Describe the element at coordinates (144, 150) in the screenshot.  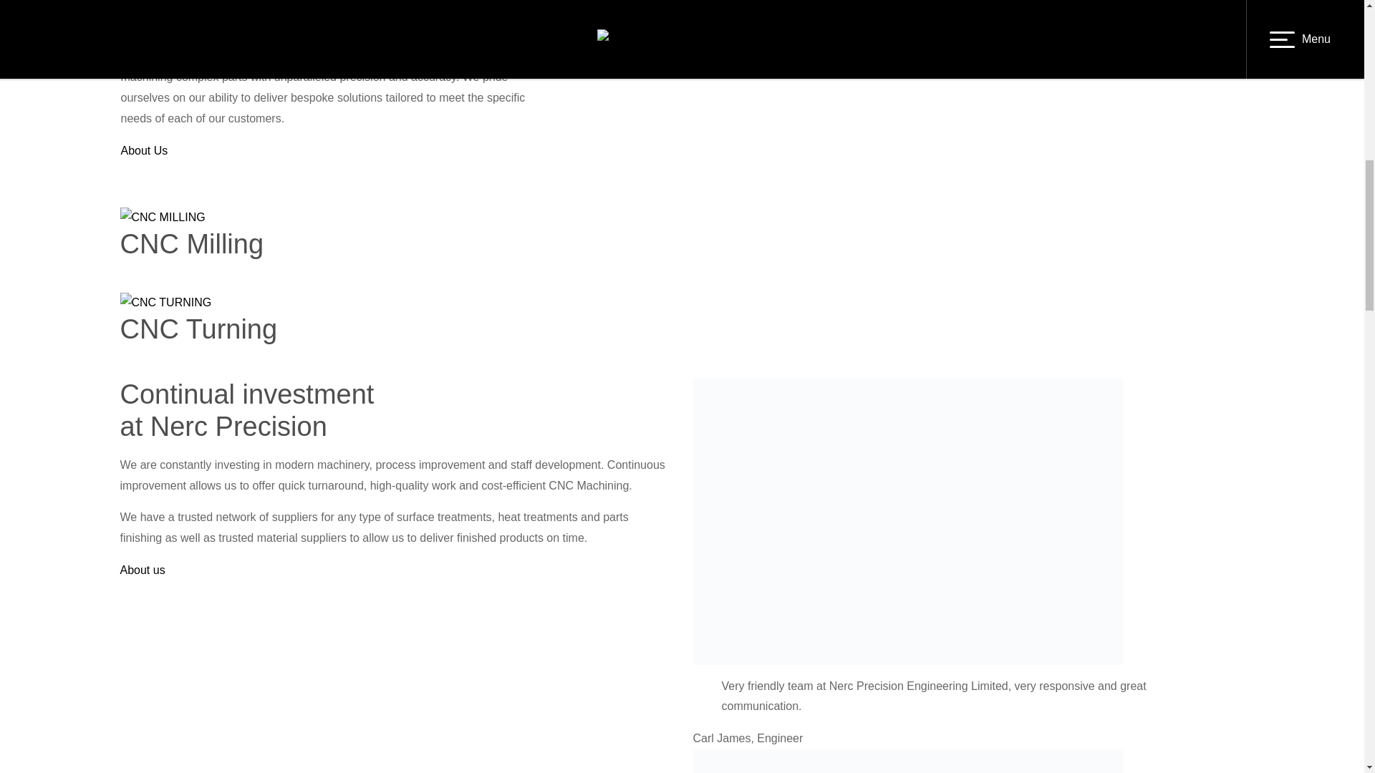
I see `Main image - NERC Homepage 3` at that location.